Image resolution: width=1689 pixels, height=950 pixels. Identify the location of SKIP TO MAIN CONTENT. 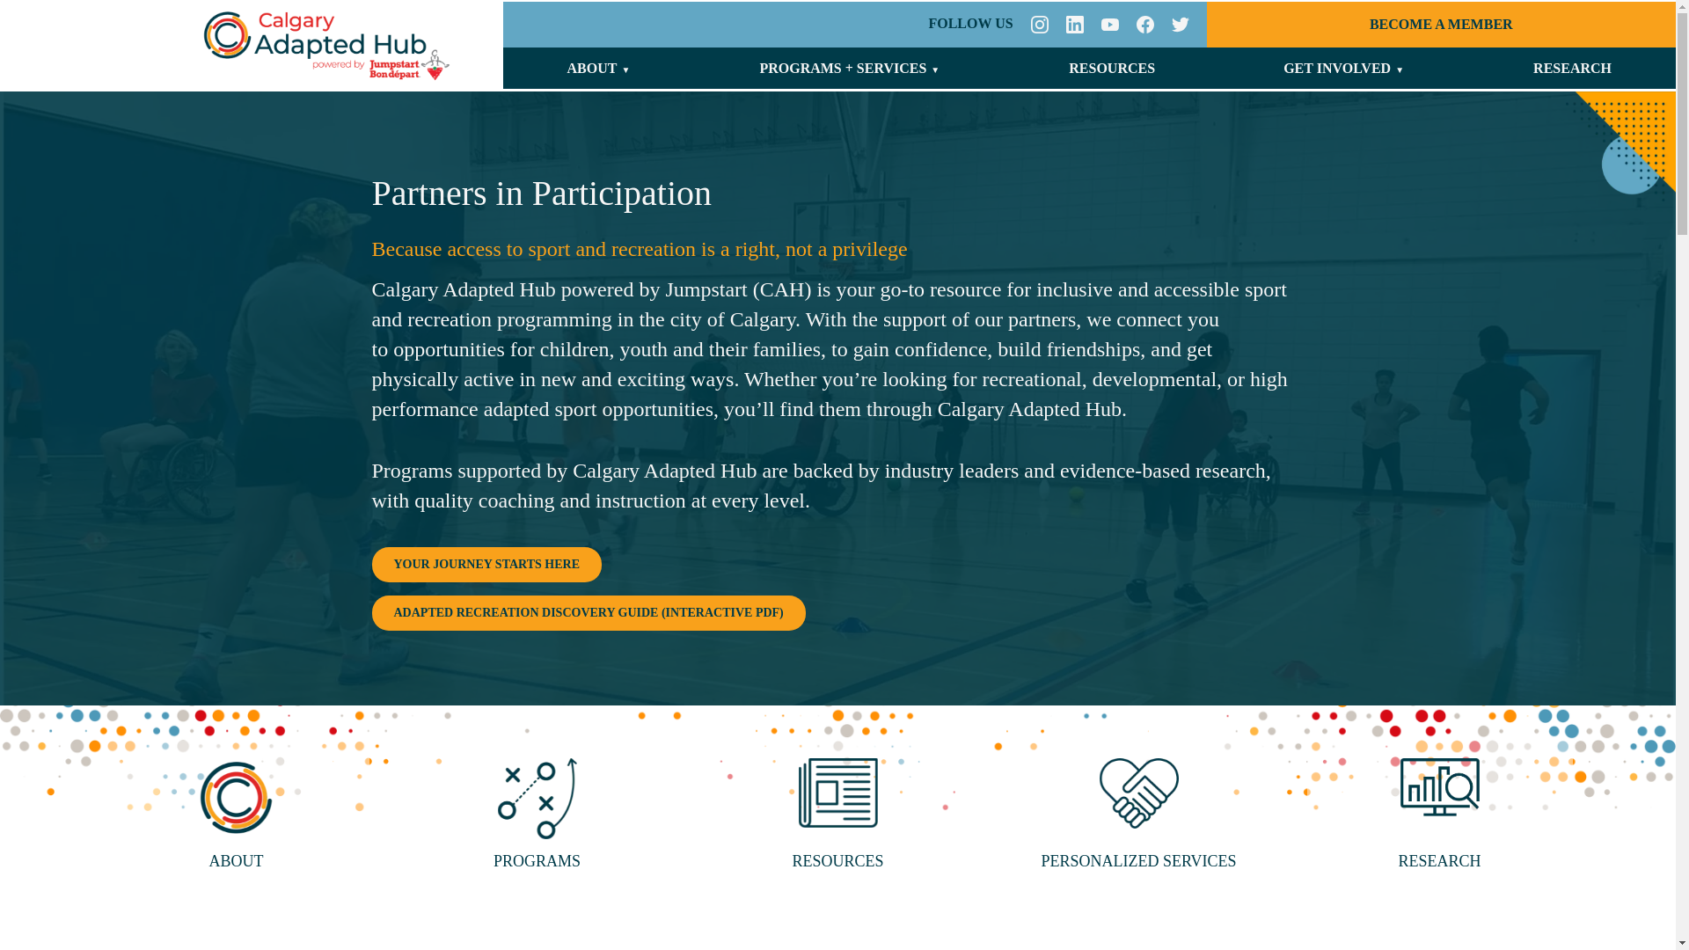
(39, 23).